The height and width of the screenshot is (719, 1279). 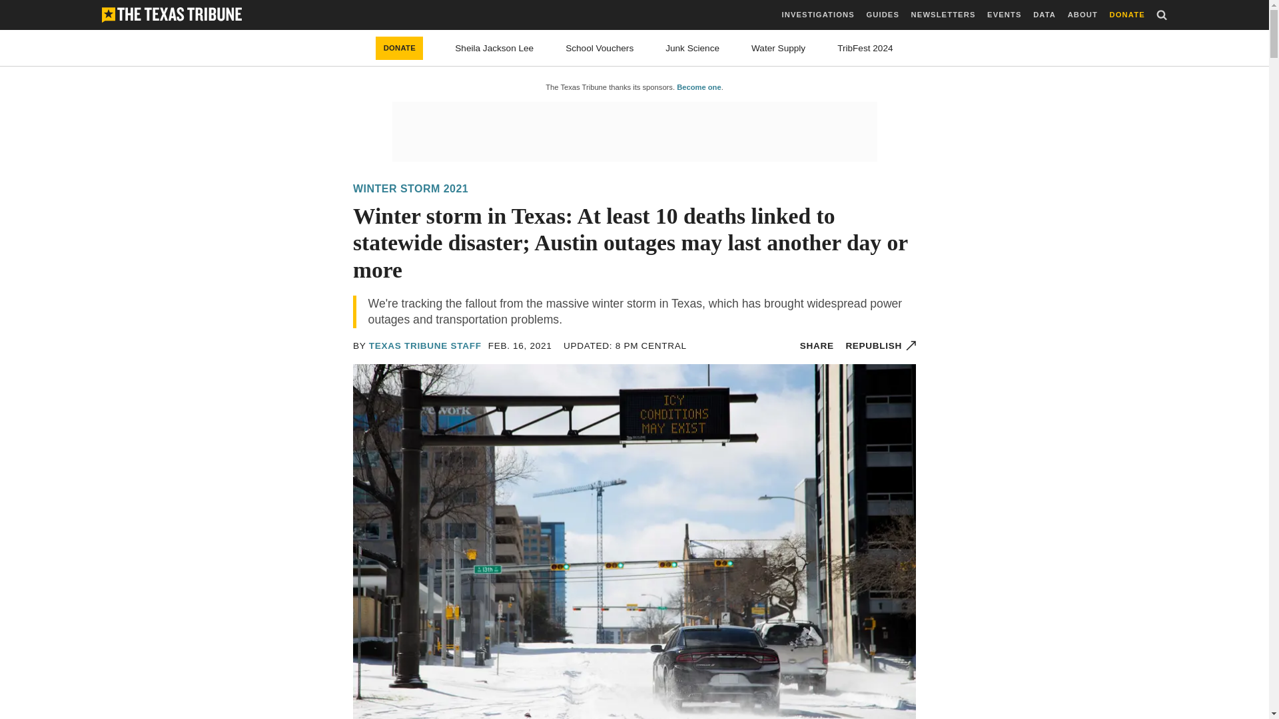 I want to click on NEWSLETTERS, so click(x=943, y=15).